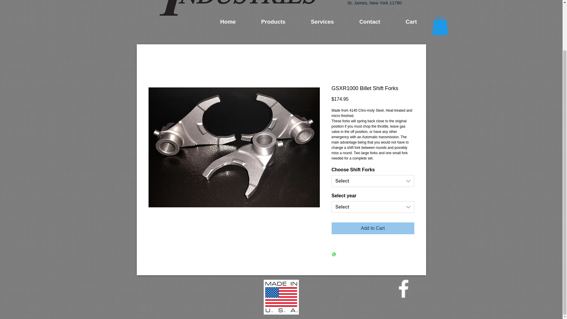  What do you see at coordinates (228, 22) in the screenshot?
I see `Home` at bounding box center [228, 22].